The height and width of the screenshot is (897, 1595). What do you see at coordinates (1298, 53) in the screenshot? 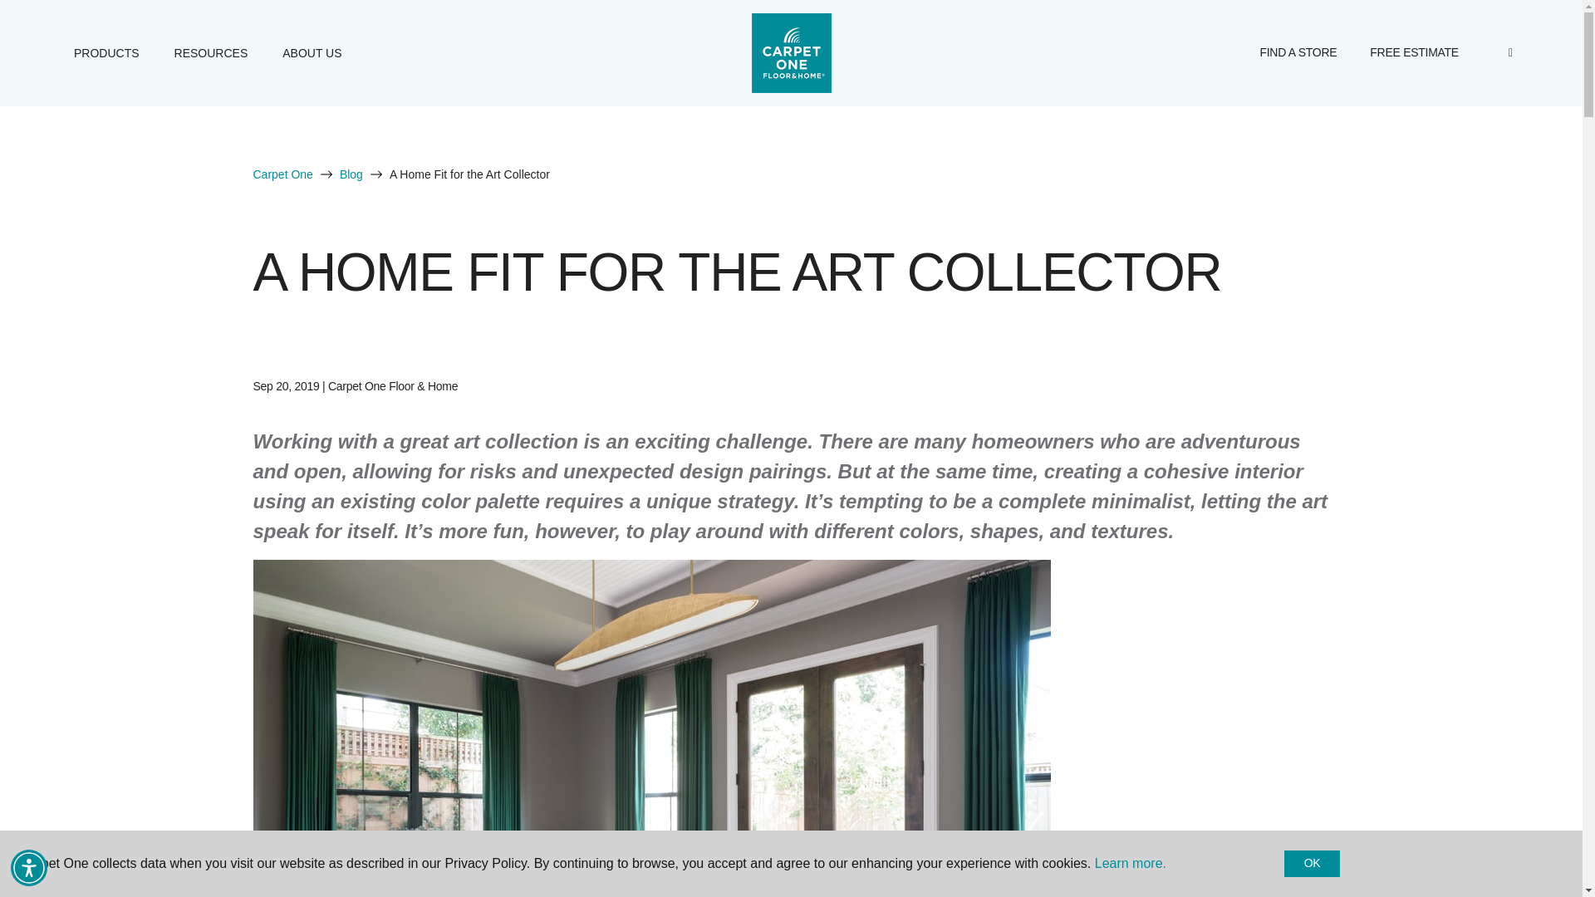
I see `FIND A STORE` at bounding box center [1298, 53].